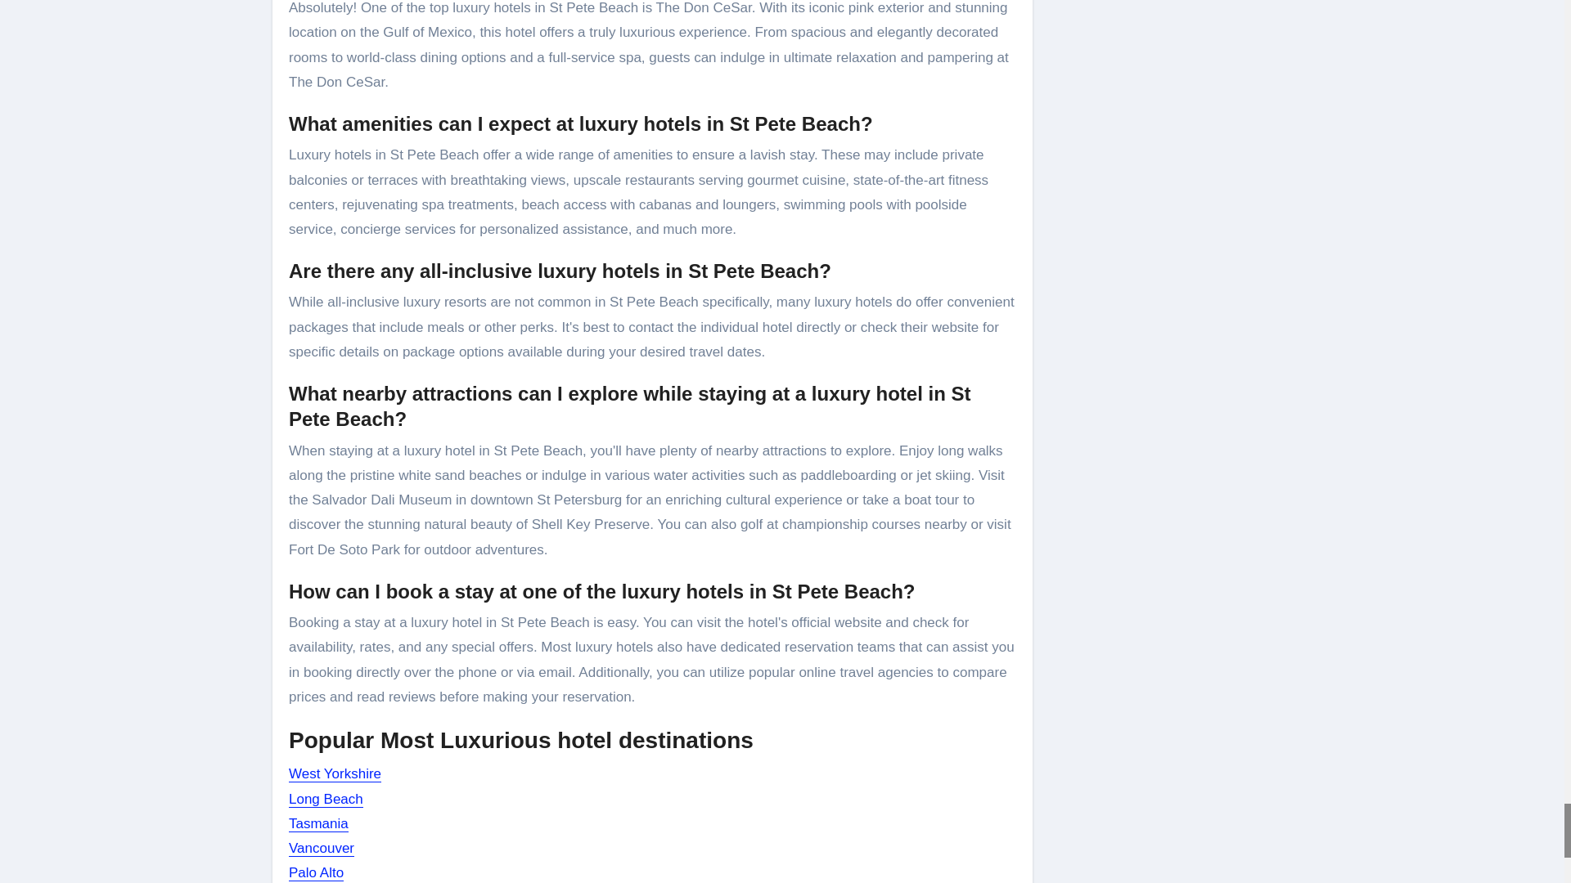 This screenshot has width=1571, height=883. I want to click on Vancouver, so click(322, 848).